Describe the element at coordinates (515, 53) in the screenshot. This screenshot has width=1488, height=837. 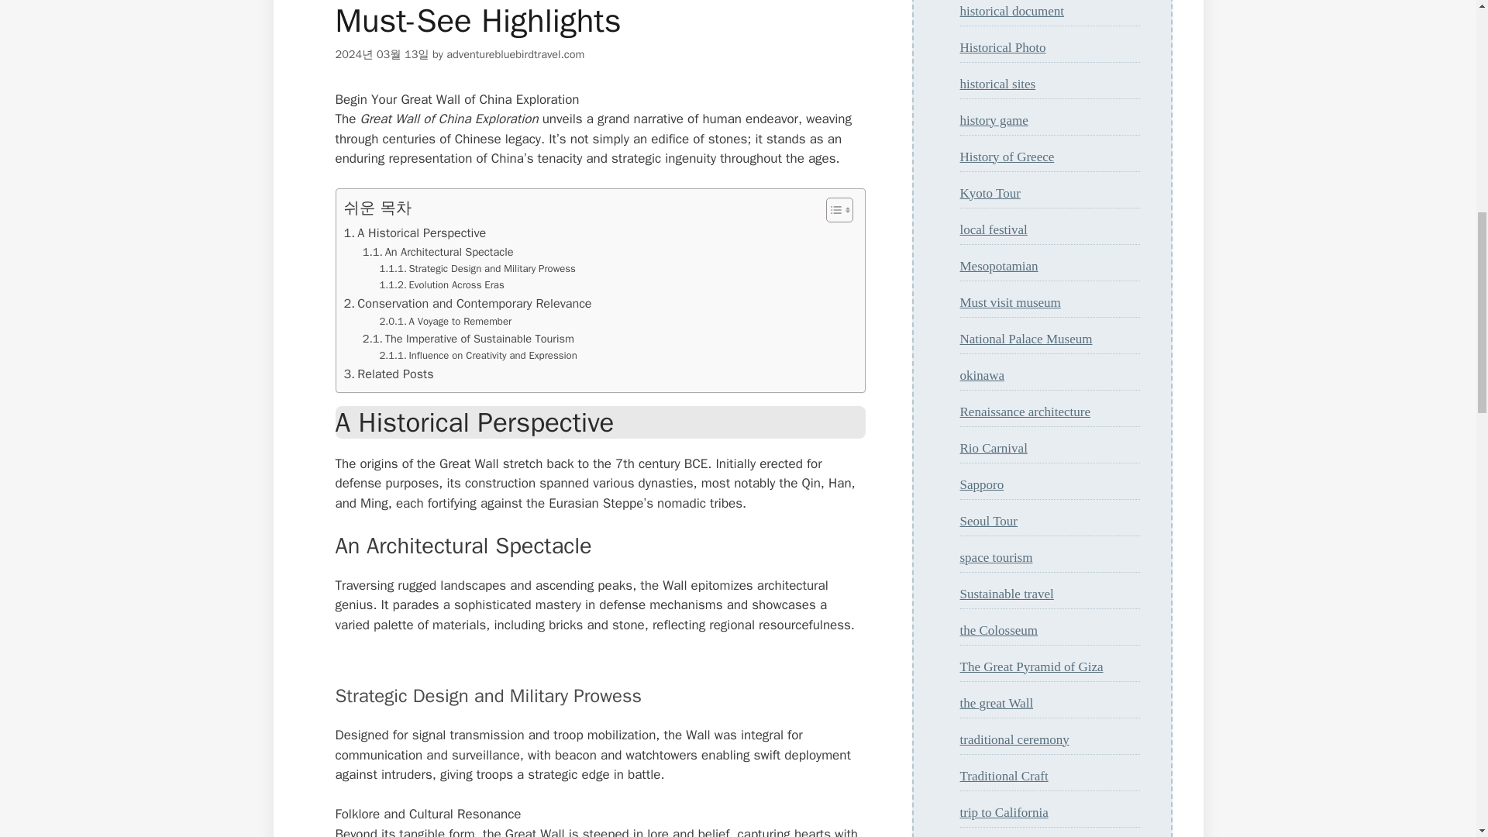
I see `View all posts by adventurebluebirdtravel.com` at that location.